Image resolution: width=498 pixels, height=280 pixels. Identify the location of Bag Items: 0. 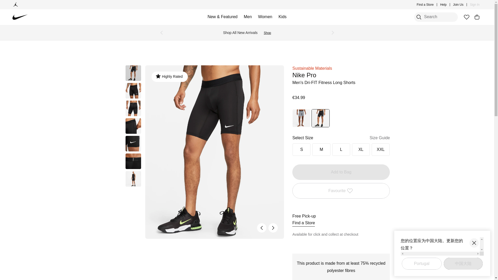
(477, 17).